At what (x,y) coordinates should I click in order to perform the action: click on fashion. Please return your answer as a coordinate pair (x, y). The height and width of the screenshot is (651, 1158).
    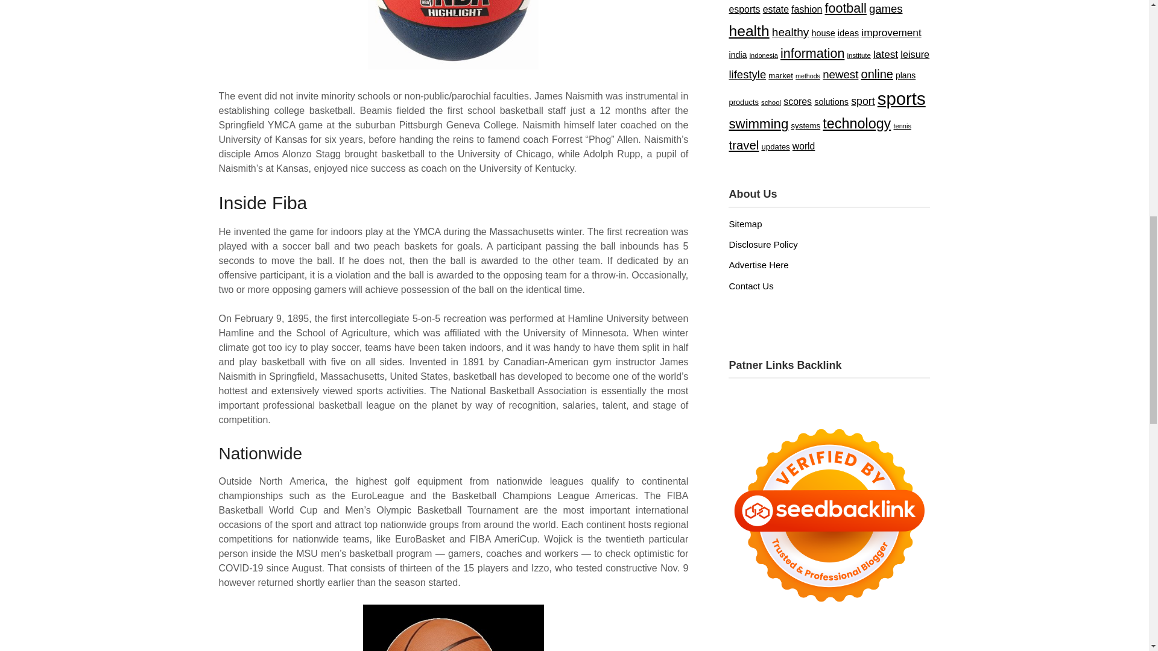
    Looking at the image, I should click on (806, 8).